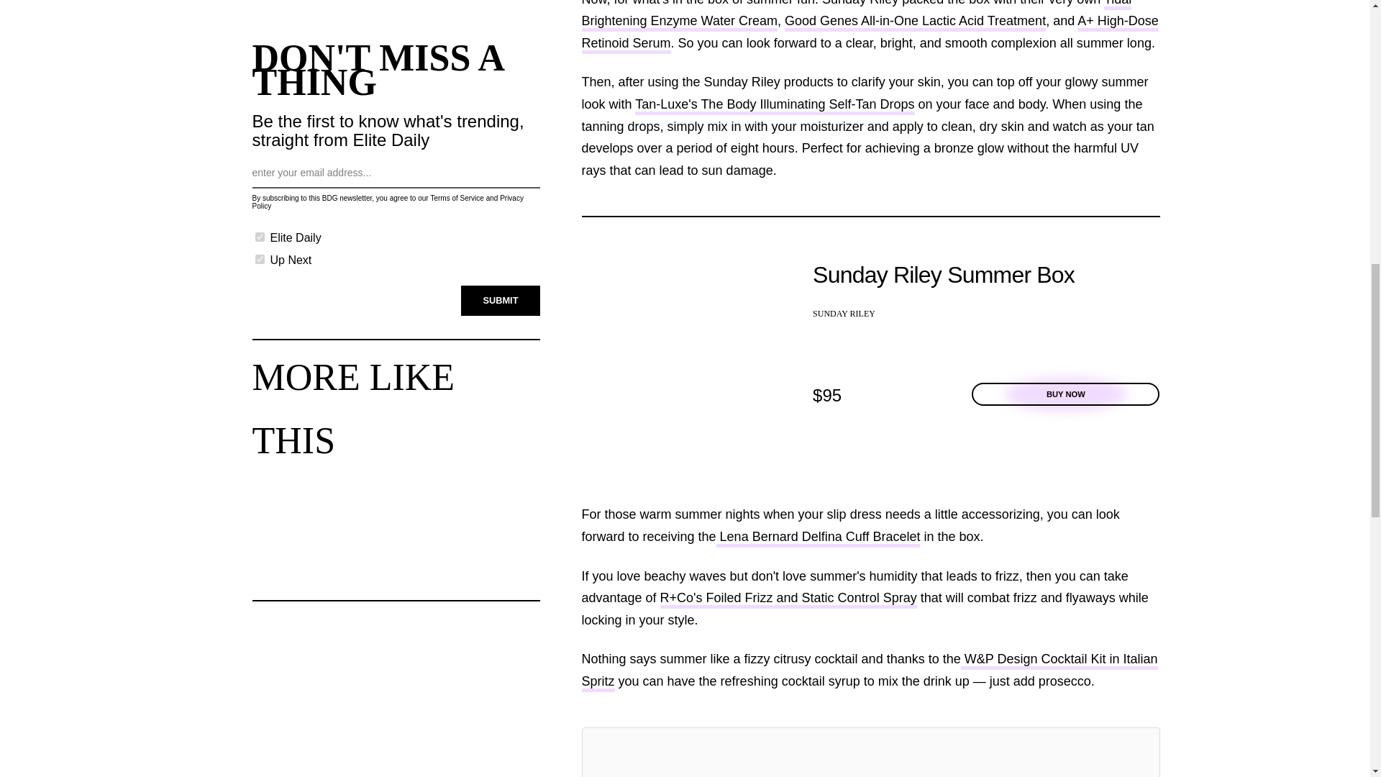 This screenshot has height=777, width=1381. What do you see at coordinates (856, 16) in the screenshot?
I see `Tidal Brightening Enzyme Water Cream` at bounding box center [856, 16].